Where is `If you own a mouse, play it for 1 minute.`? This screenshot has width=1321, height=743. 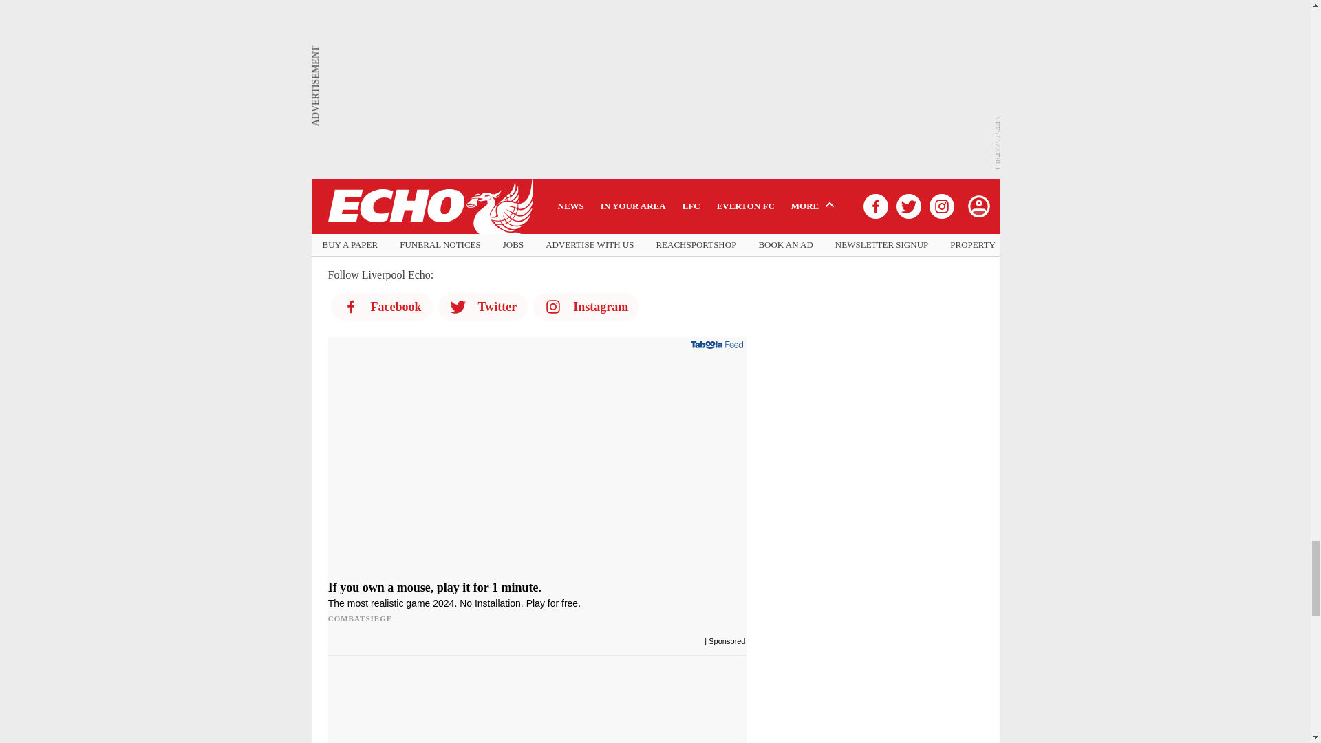 If you own a mouse, play it for 1 minute. is located at coordinates (537, 464).